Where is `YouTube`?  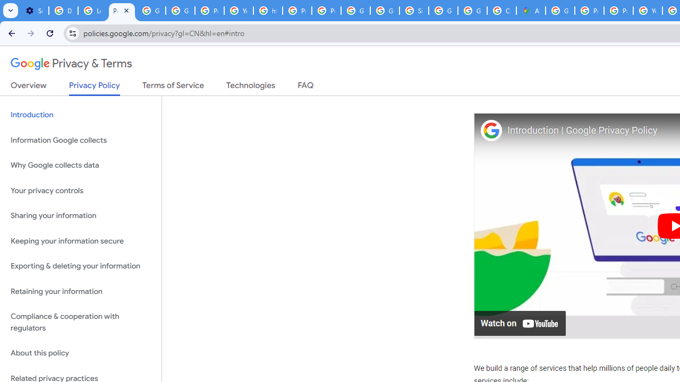
YouTube is located at coordinates (647, 11).